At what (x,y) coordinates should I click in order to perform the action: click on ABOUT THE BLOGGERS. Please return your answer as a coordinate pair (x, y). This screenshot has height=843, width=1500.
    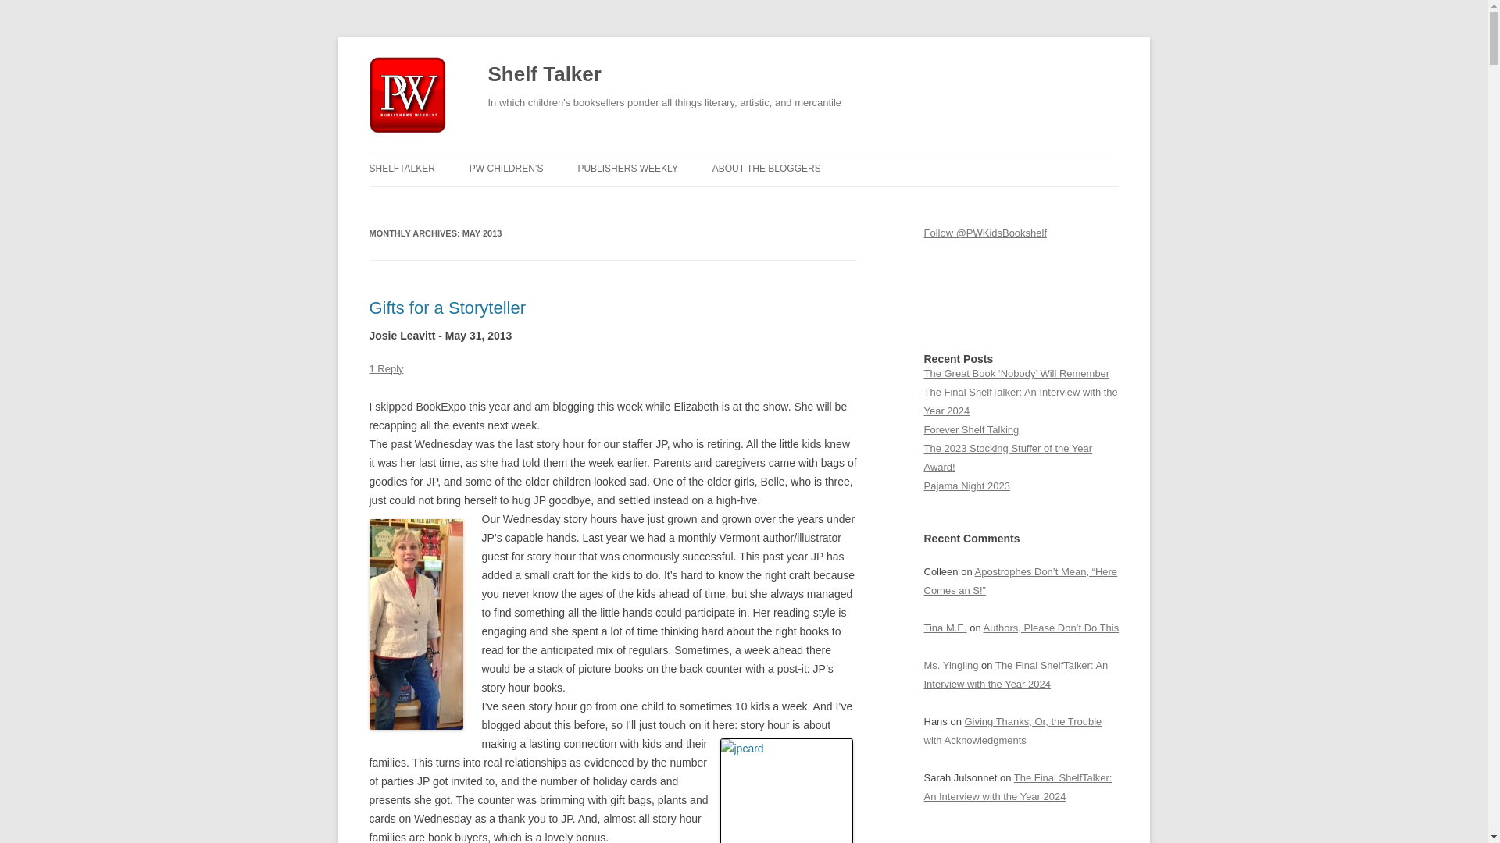
    Looking at the image, I should click on (766, 169).